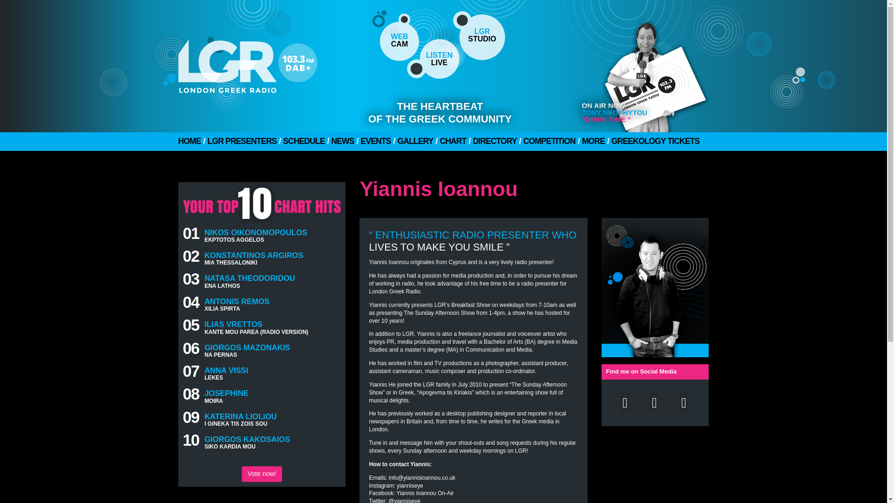 This screenshot has width=894, height=503. What do you see at coordinates (433, 59) in the screenshot?
I see `Vote now!` at bounding box center [433, 59].